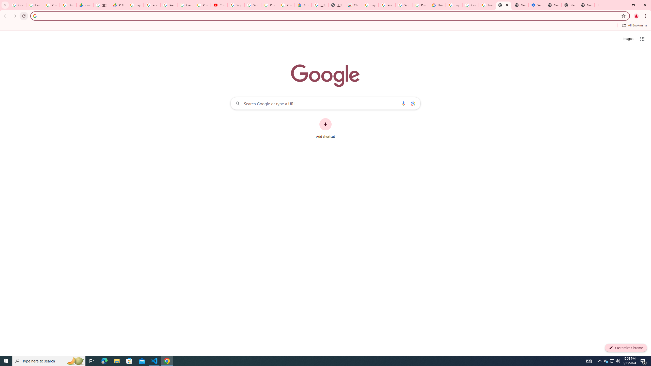 The width and height of the screenshot is (651, 366). I want to click on Sign in - Google Accounts, so click(404, 5).